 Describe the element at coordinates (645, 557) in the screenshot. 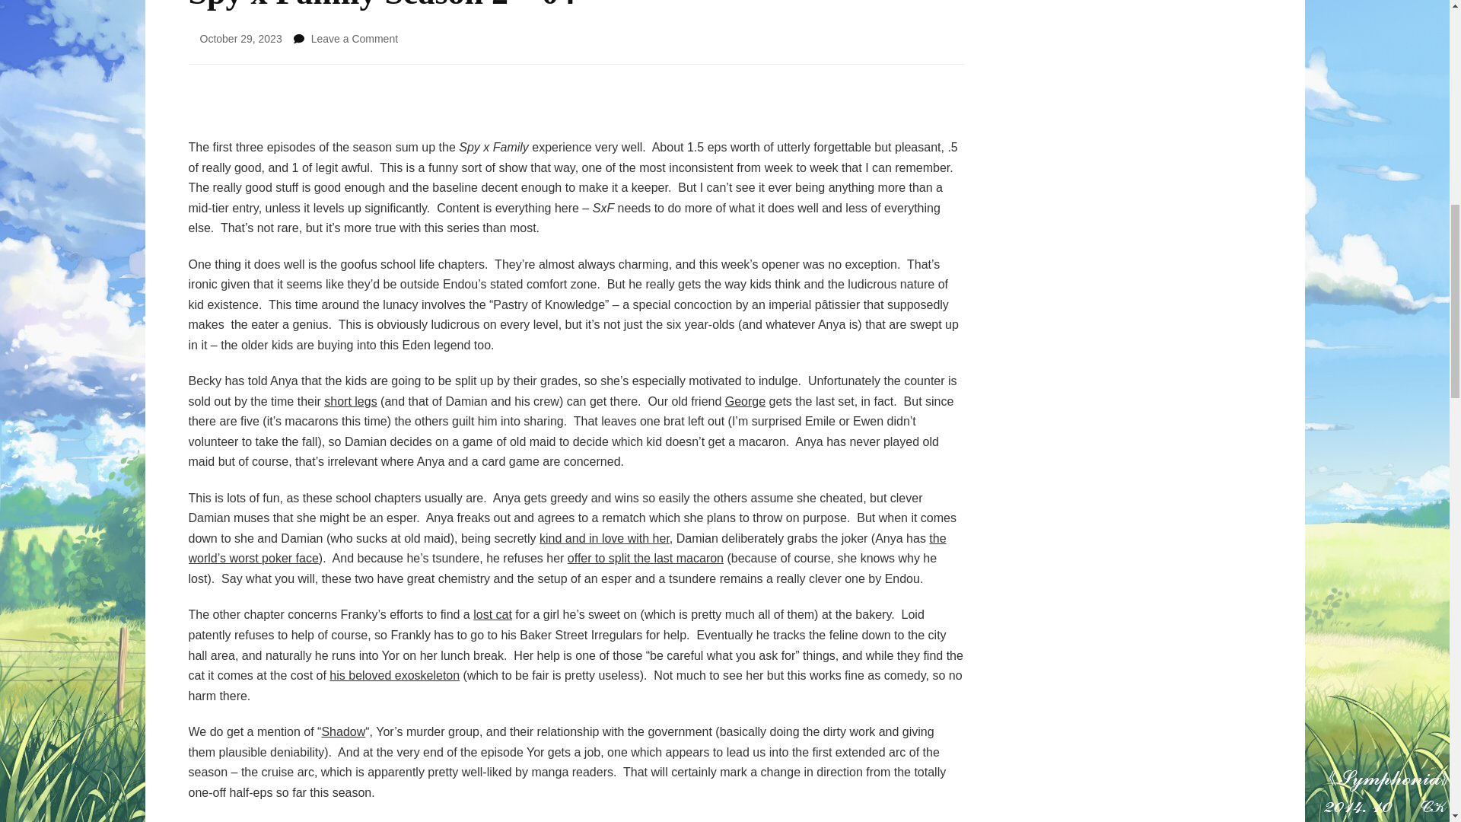

I see `offer to split the last macaron` at that location.